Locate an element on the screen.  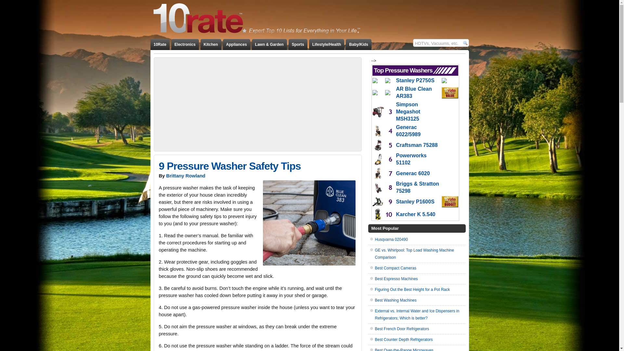
Lifestyle/Health is located at coordinates (327, 45).